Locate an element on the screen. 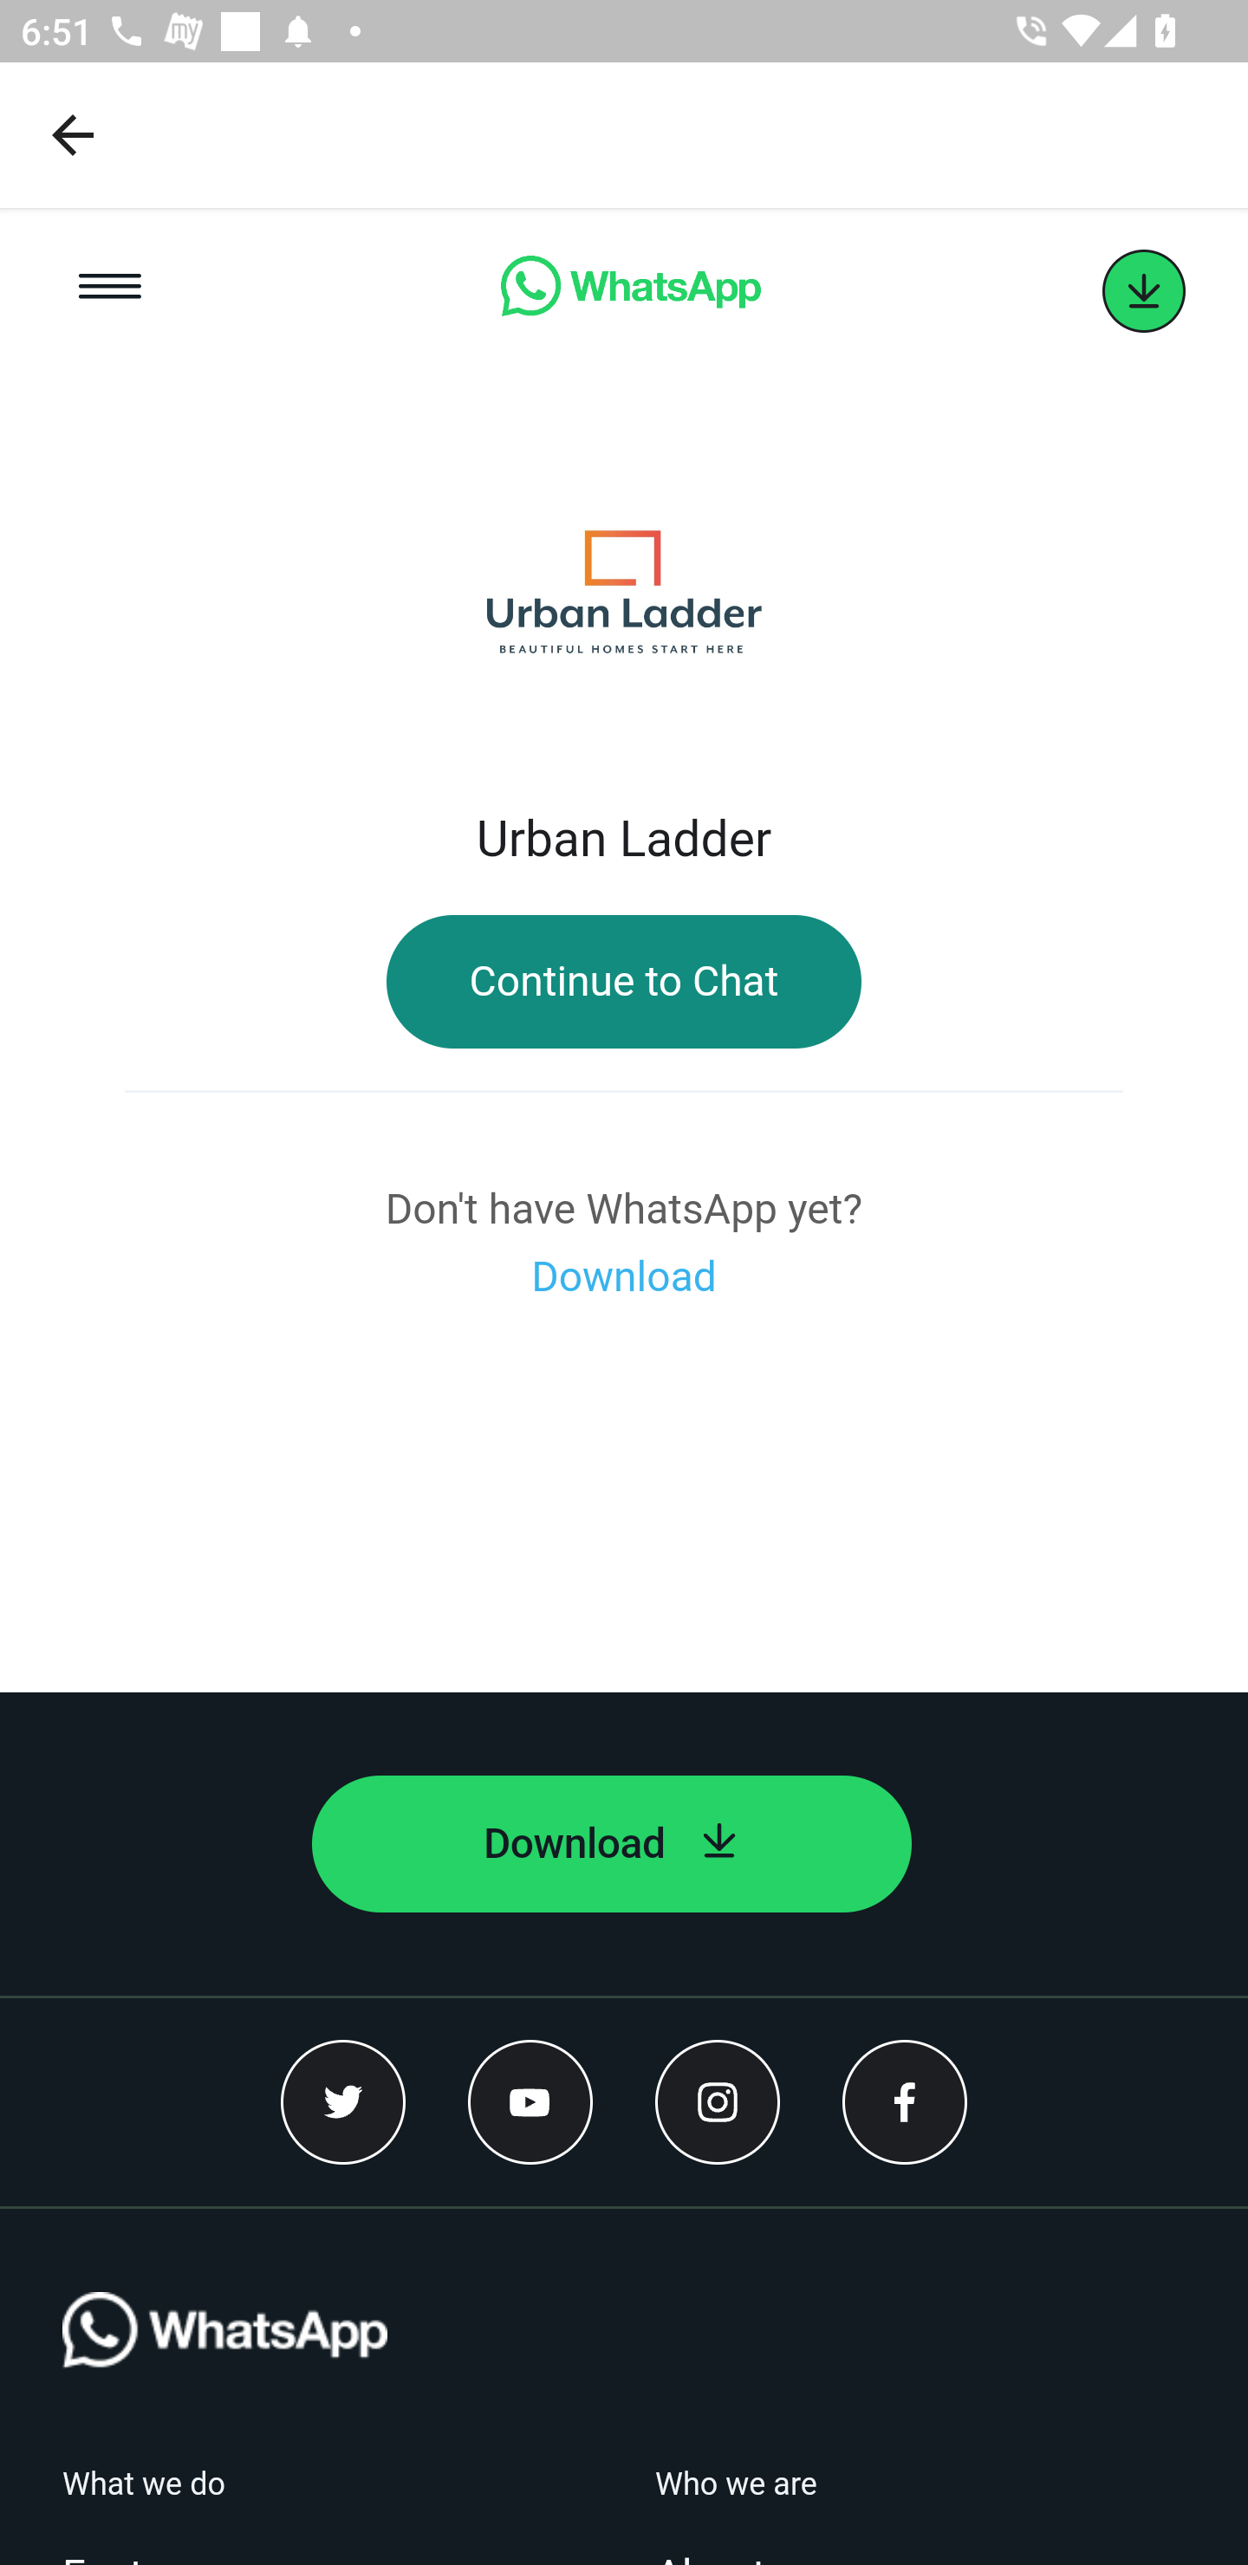  details?id=com is located at coordinates (1144, 291).